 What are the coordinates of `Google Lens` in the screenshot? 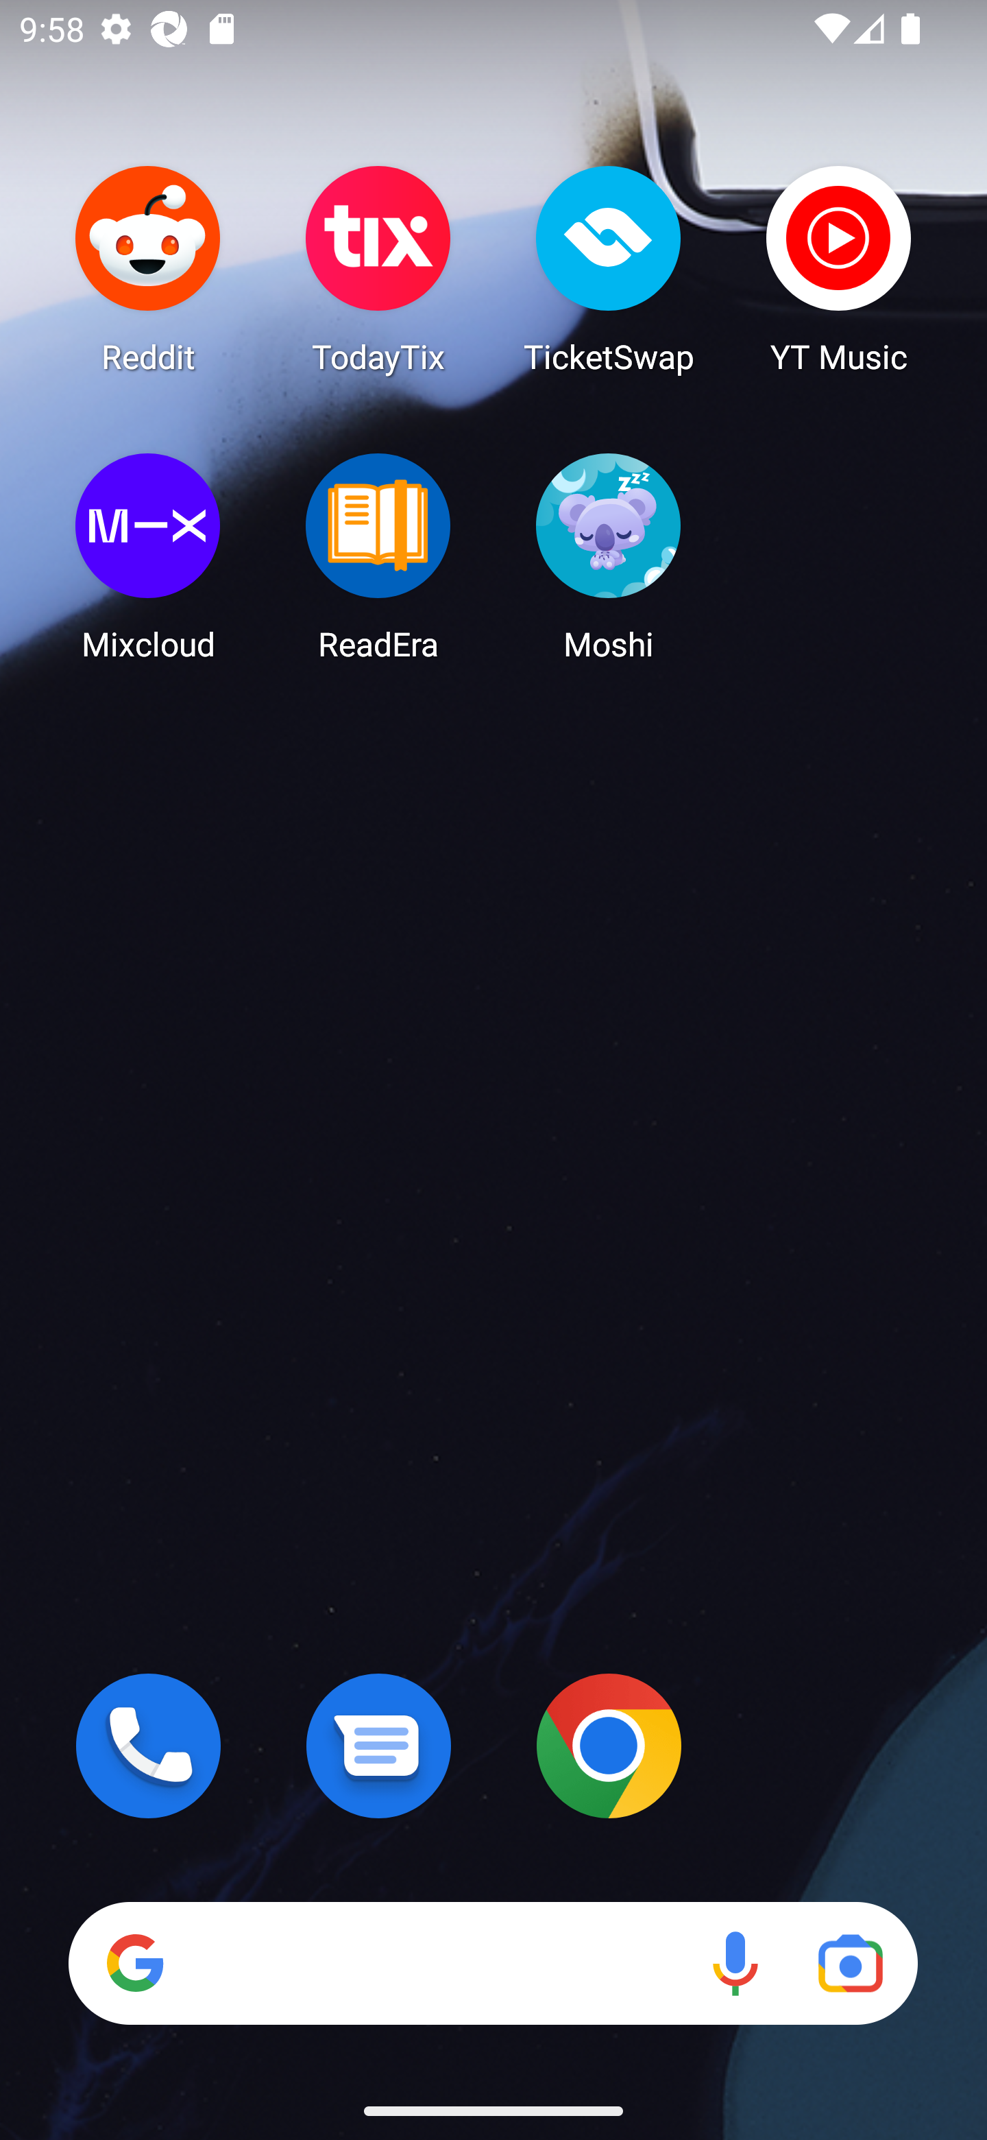 It's located at (850, 1963).